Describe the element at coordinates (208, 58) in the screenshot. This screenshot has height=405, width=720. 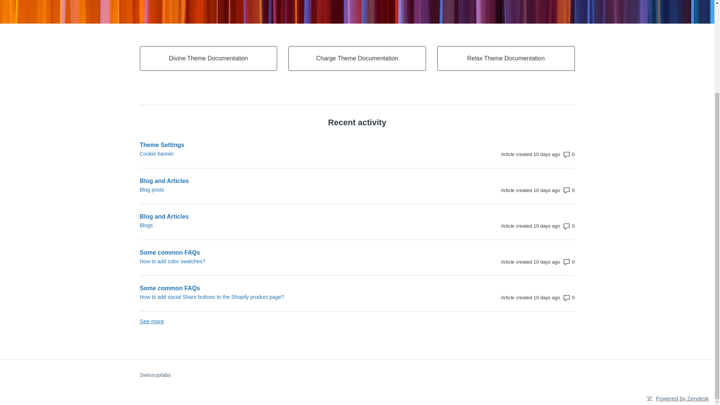
I see `Divine Theme Documentation` at that location.